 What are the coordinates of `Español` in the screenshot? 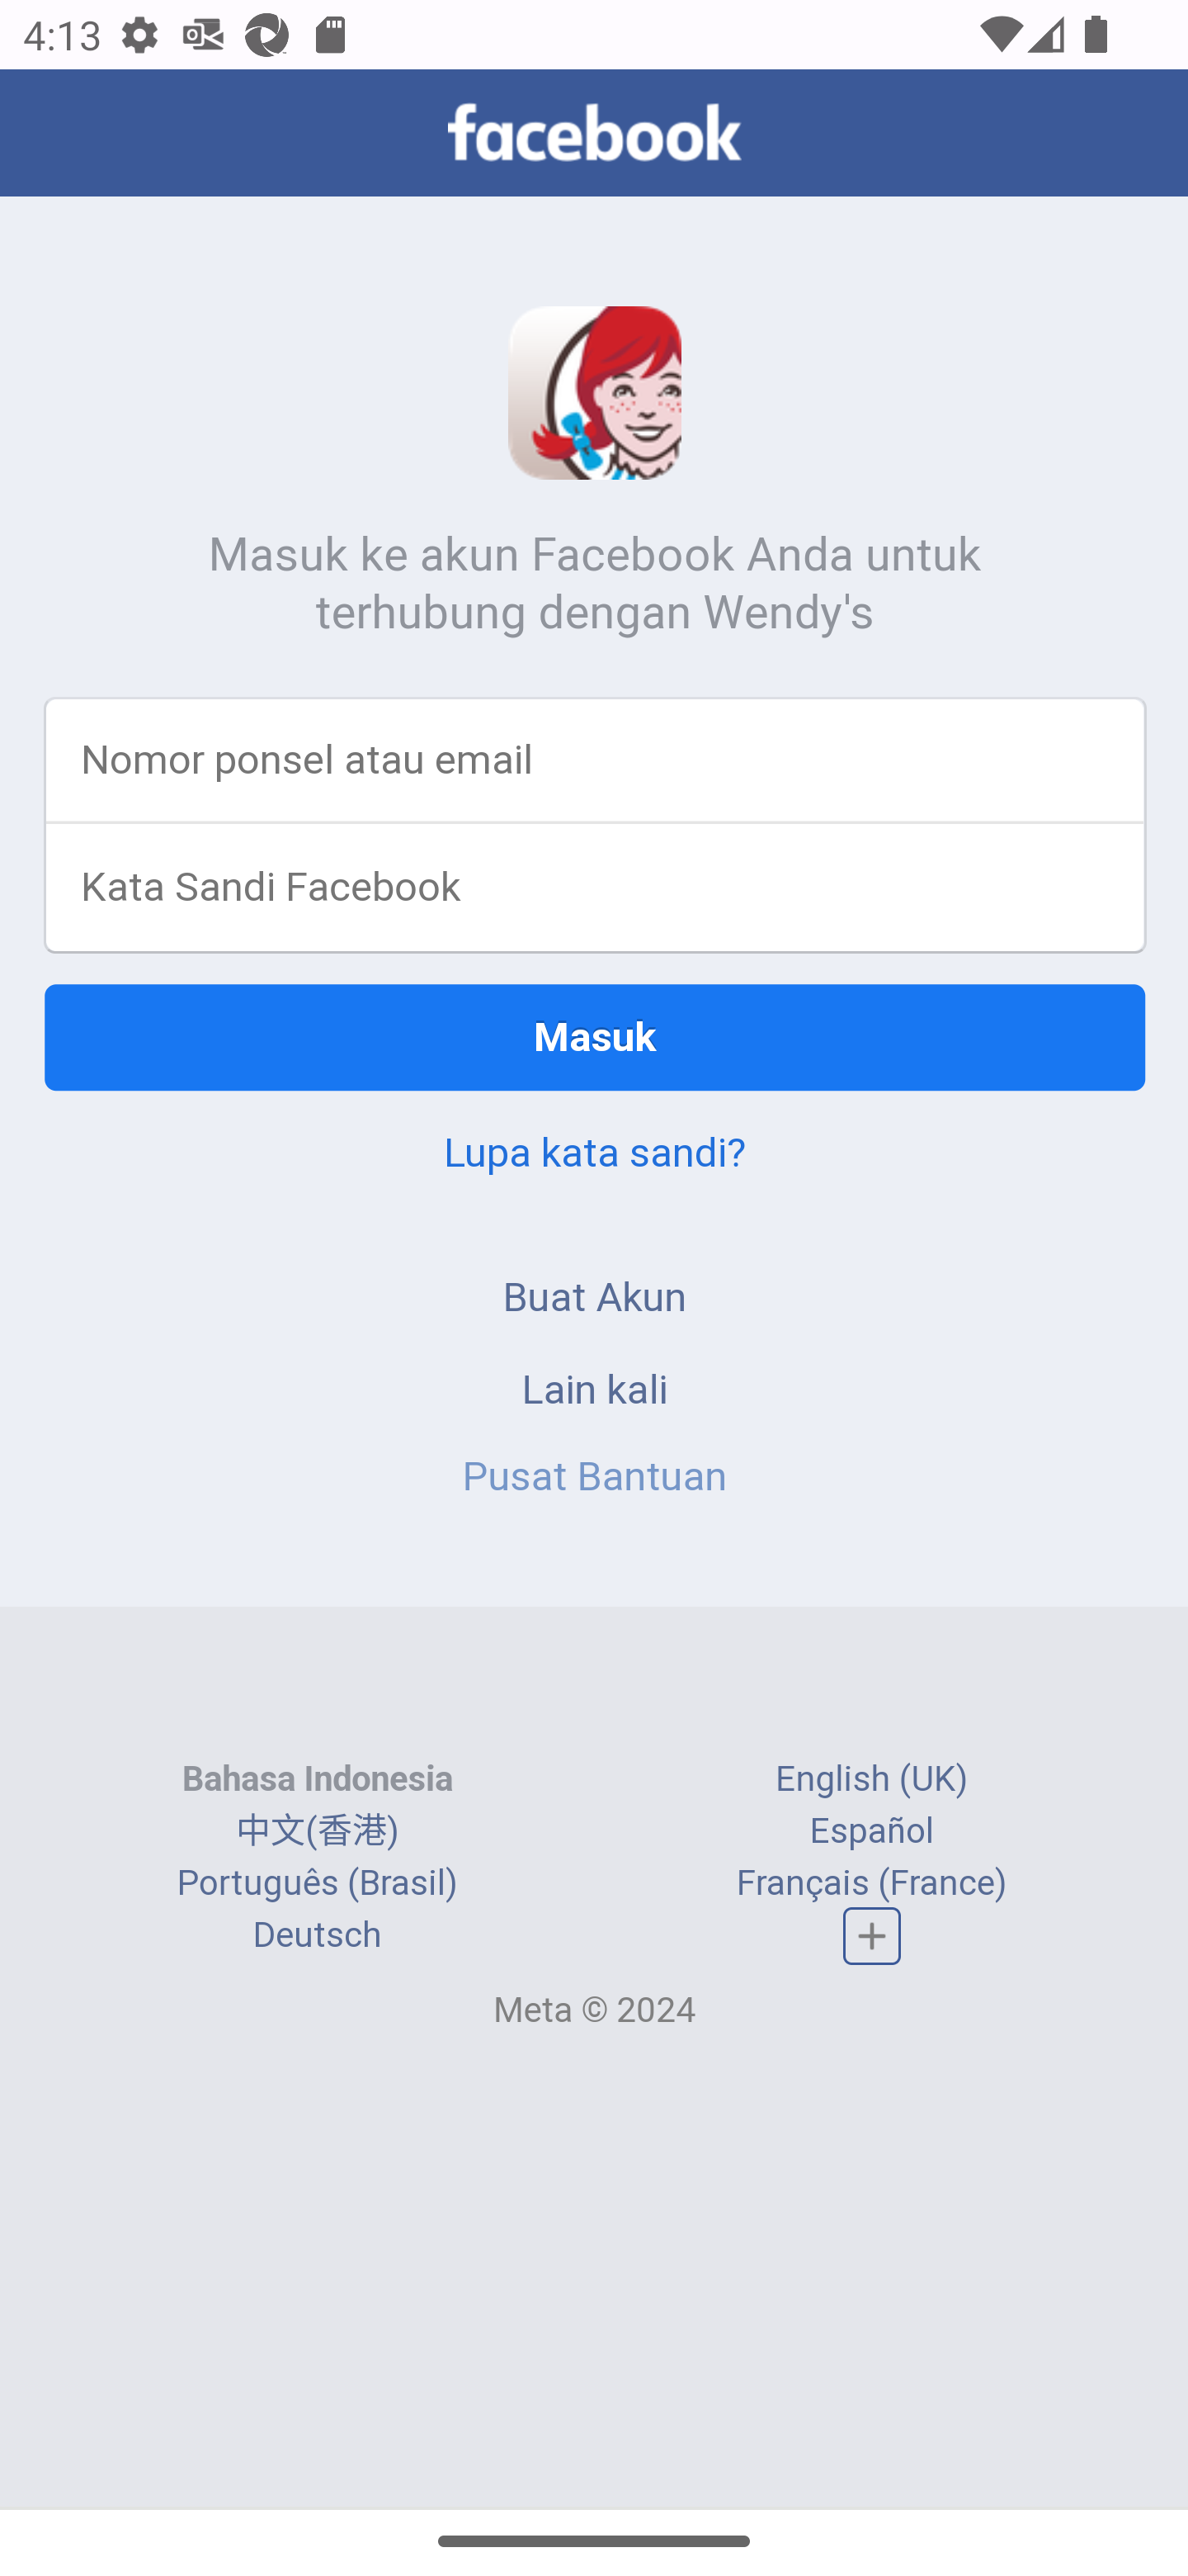 It's located at (872, 1830).